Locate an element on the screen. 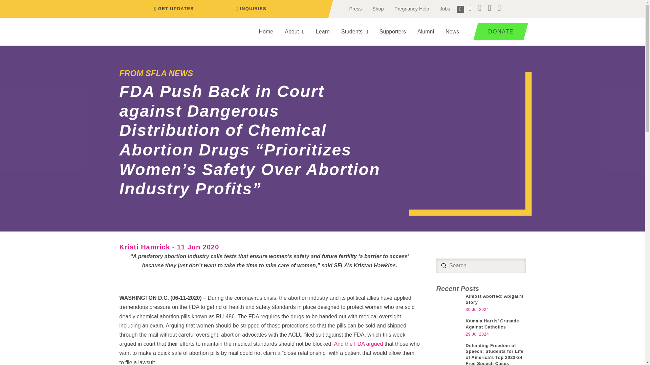 This screenshot has height=365, width=650. And the FDA argued is located at coordinates (359, 344).